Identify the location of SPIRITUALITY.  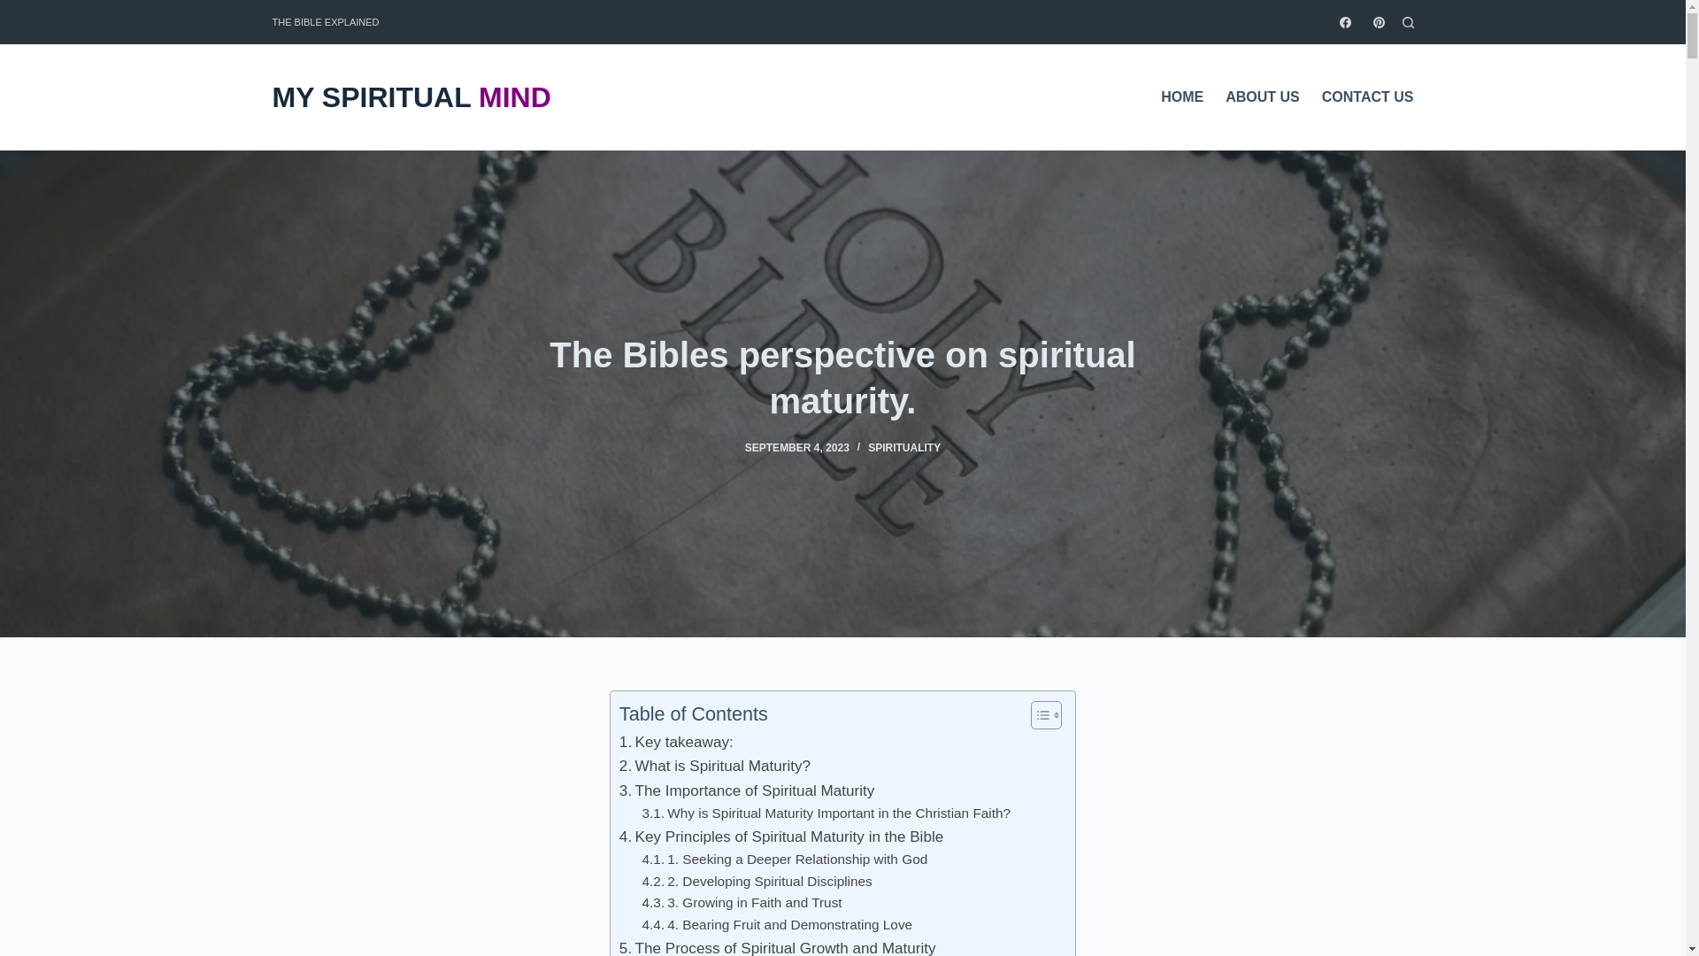
(904, 448).